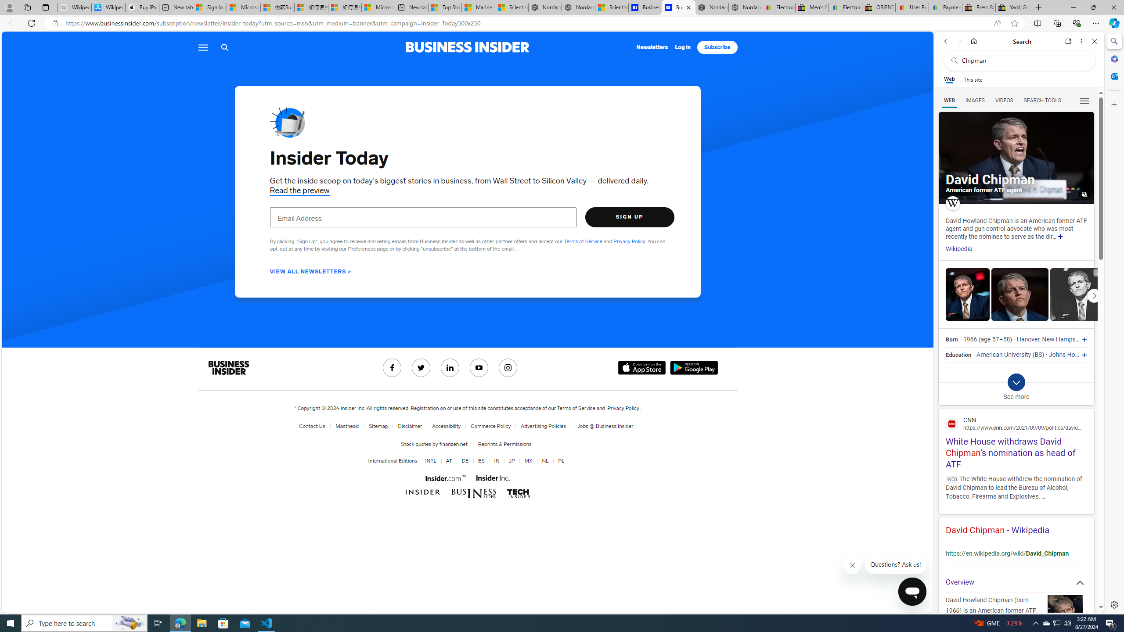  I want to click on VIEW ALL NEWSLETTERS >, so click(310, 271).